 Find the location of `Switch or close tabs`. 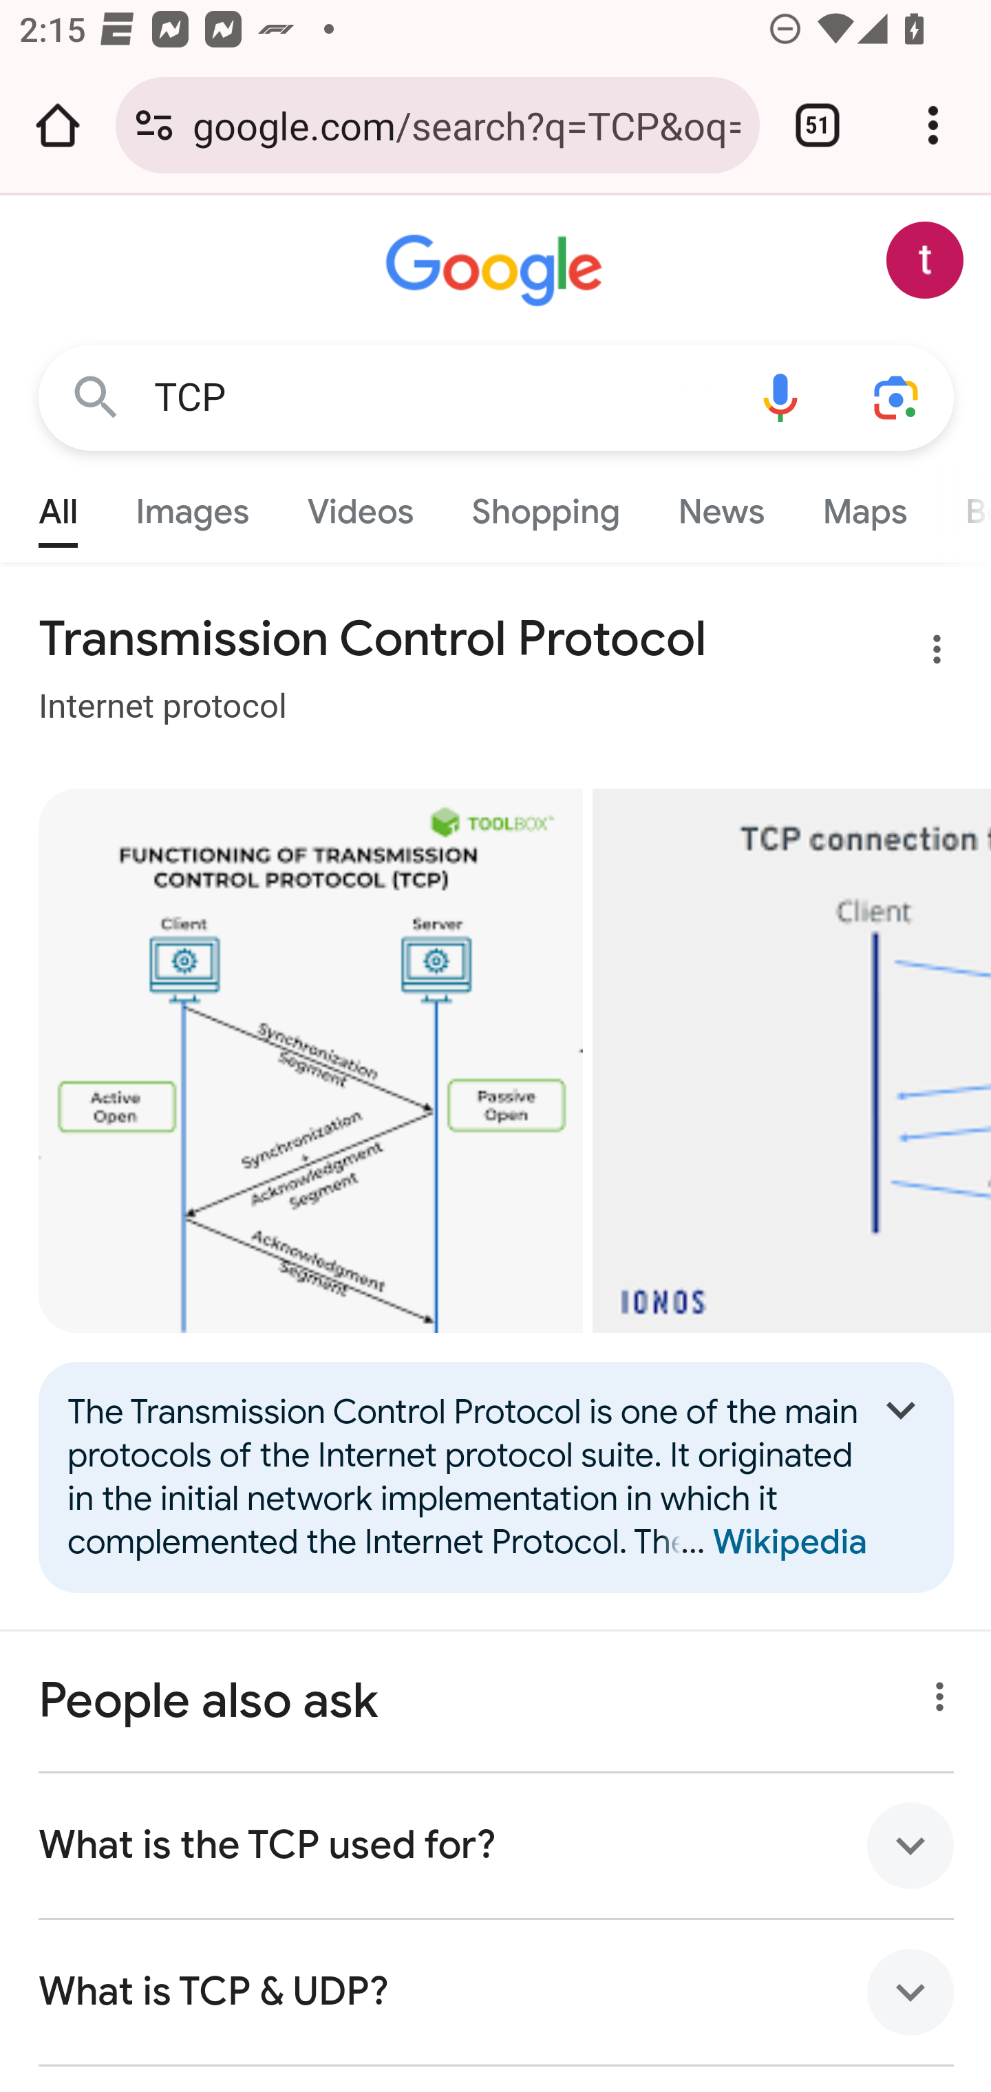

Switch or close tabs is located at coordinates (818, 125).